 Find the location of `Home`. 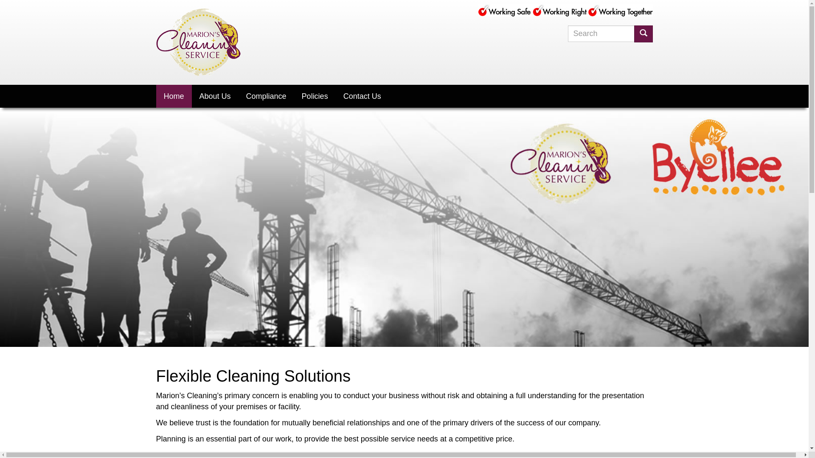

Home is located at coordinates (174, 96).